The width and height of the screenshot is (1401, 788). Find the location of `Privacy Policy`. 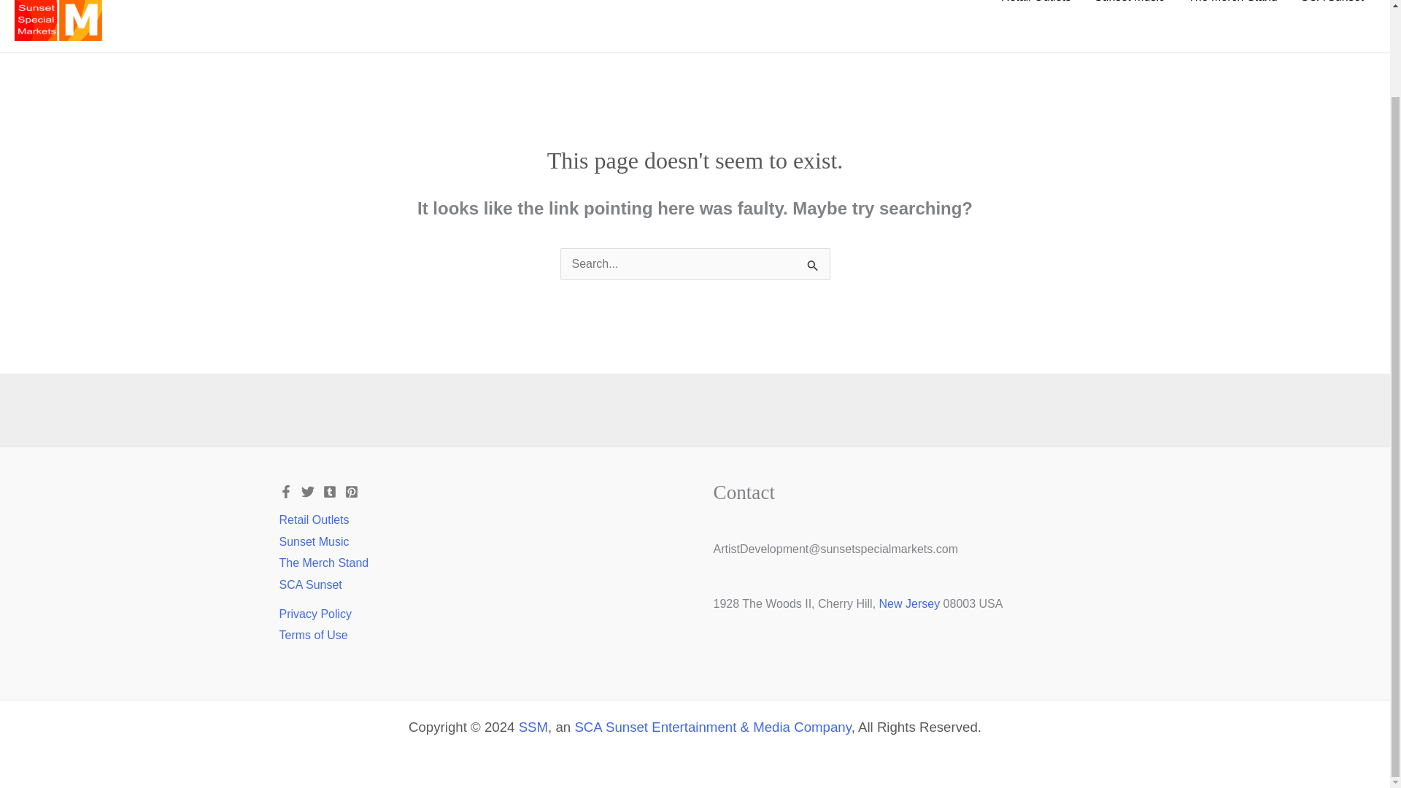

Privacy Policy is located at coordinates (315, 613).